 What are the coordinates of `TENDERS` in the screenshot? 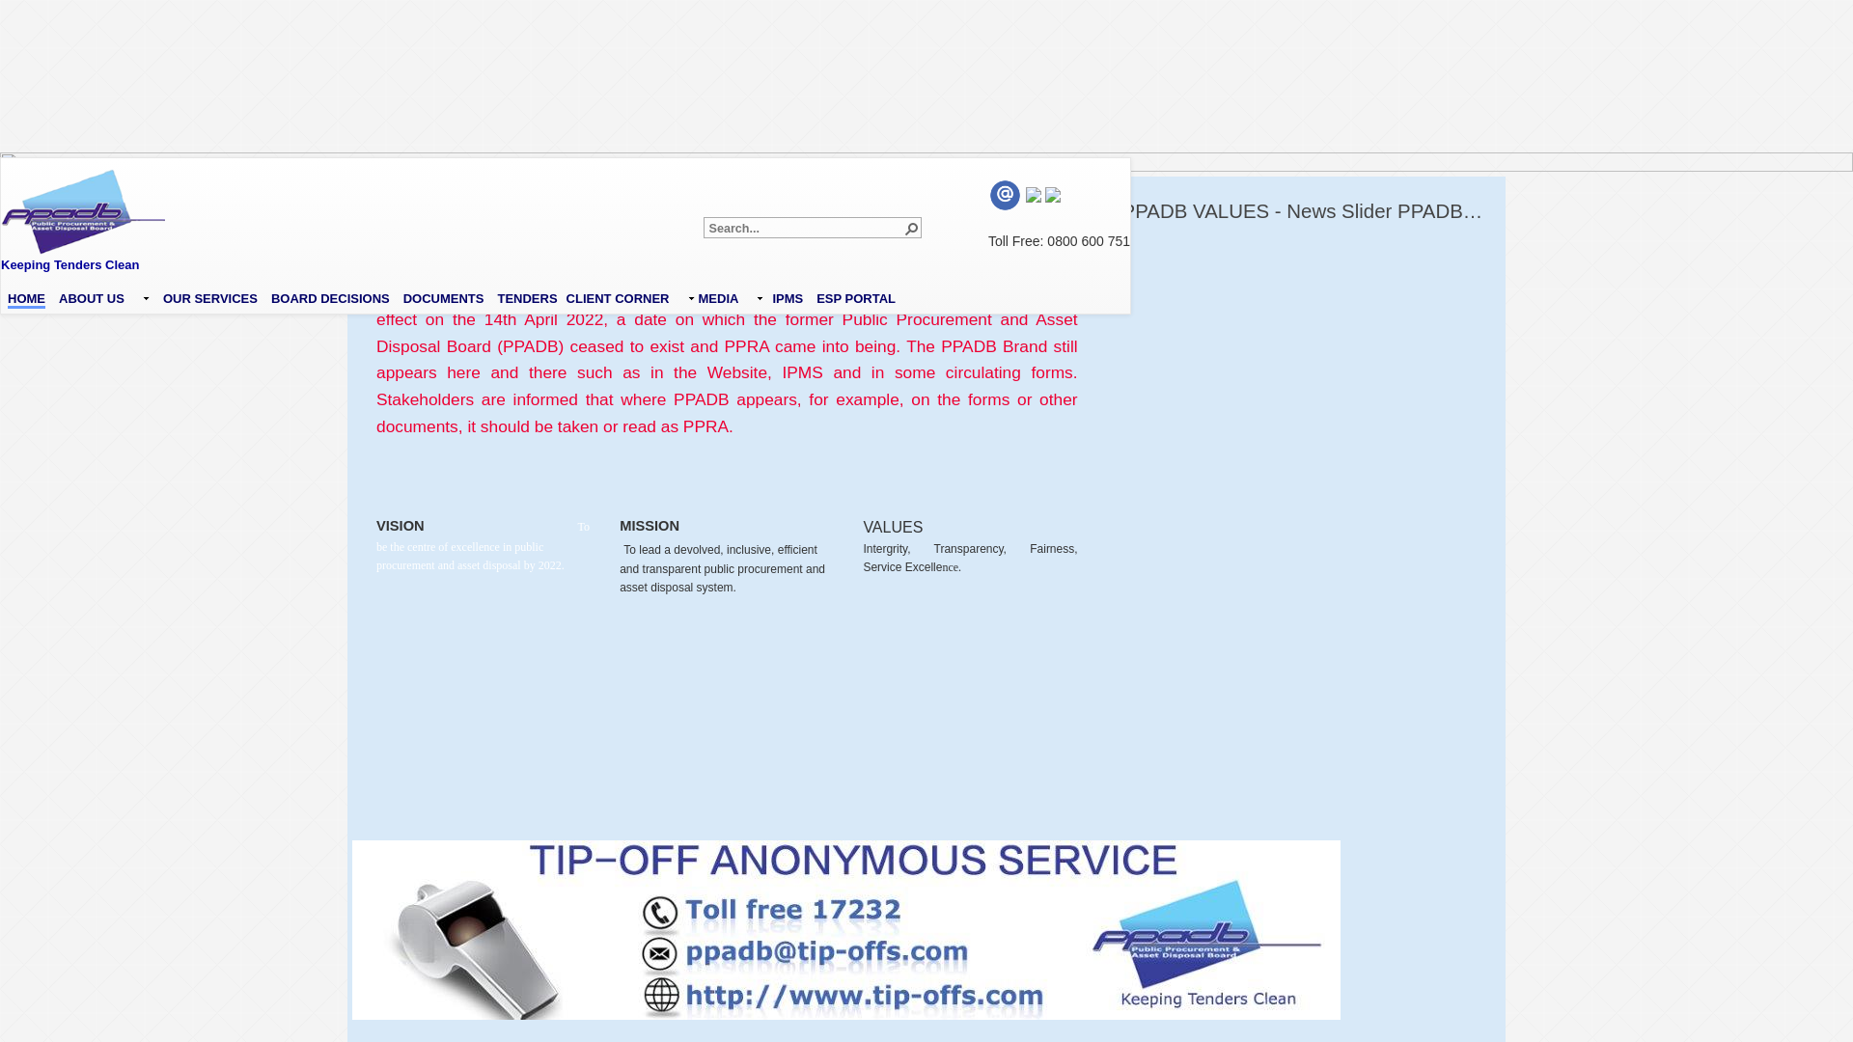 It's located at (527, 295).